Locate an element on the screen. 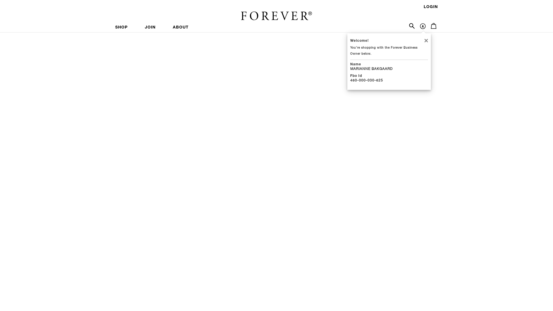 The width and height of the screenshot is (553, 311). LOGIN is located at coordinates (431, 7).